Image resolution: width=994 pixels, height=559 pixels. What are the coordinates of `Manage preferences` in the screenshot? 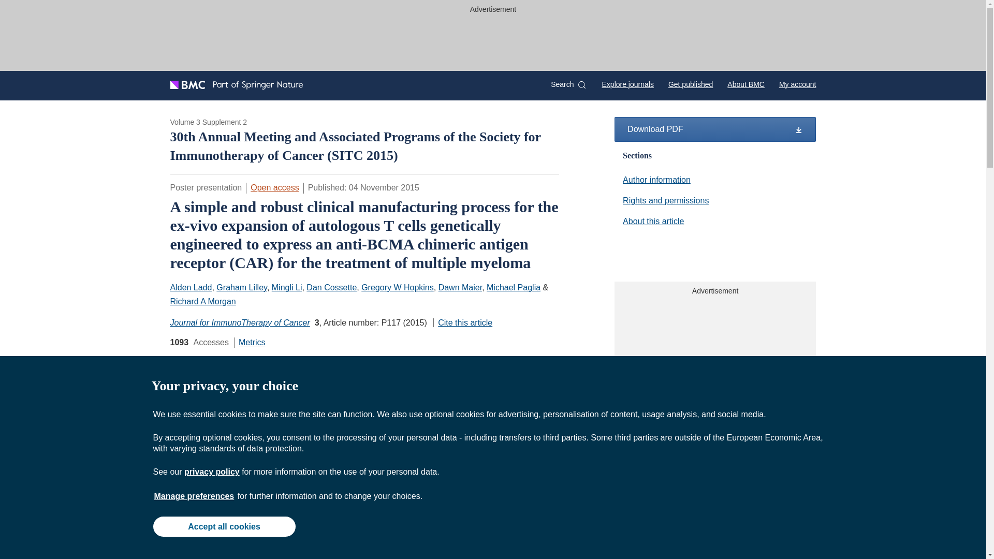 It's located at (194, 496).